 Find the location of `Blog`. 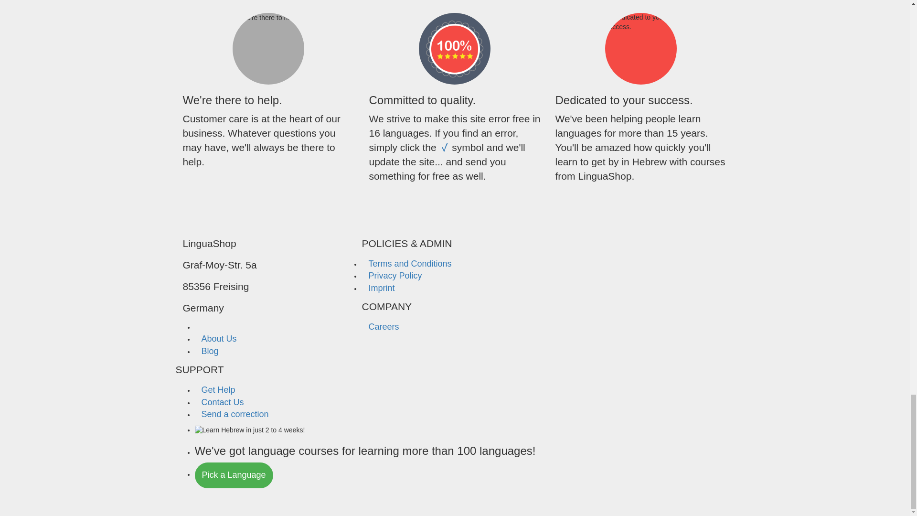

Blog is located at coordinates (210, 351).